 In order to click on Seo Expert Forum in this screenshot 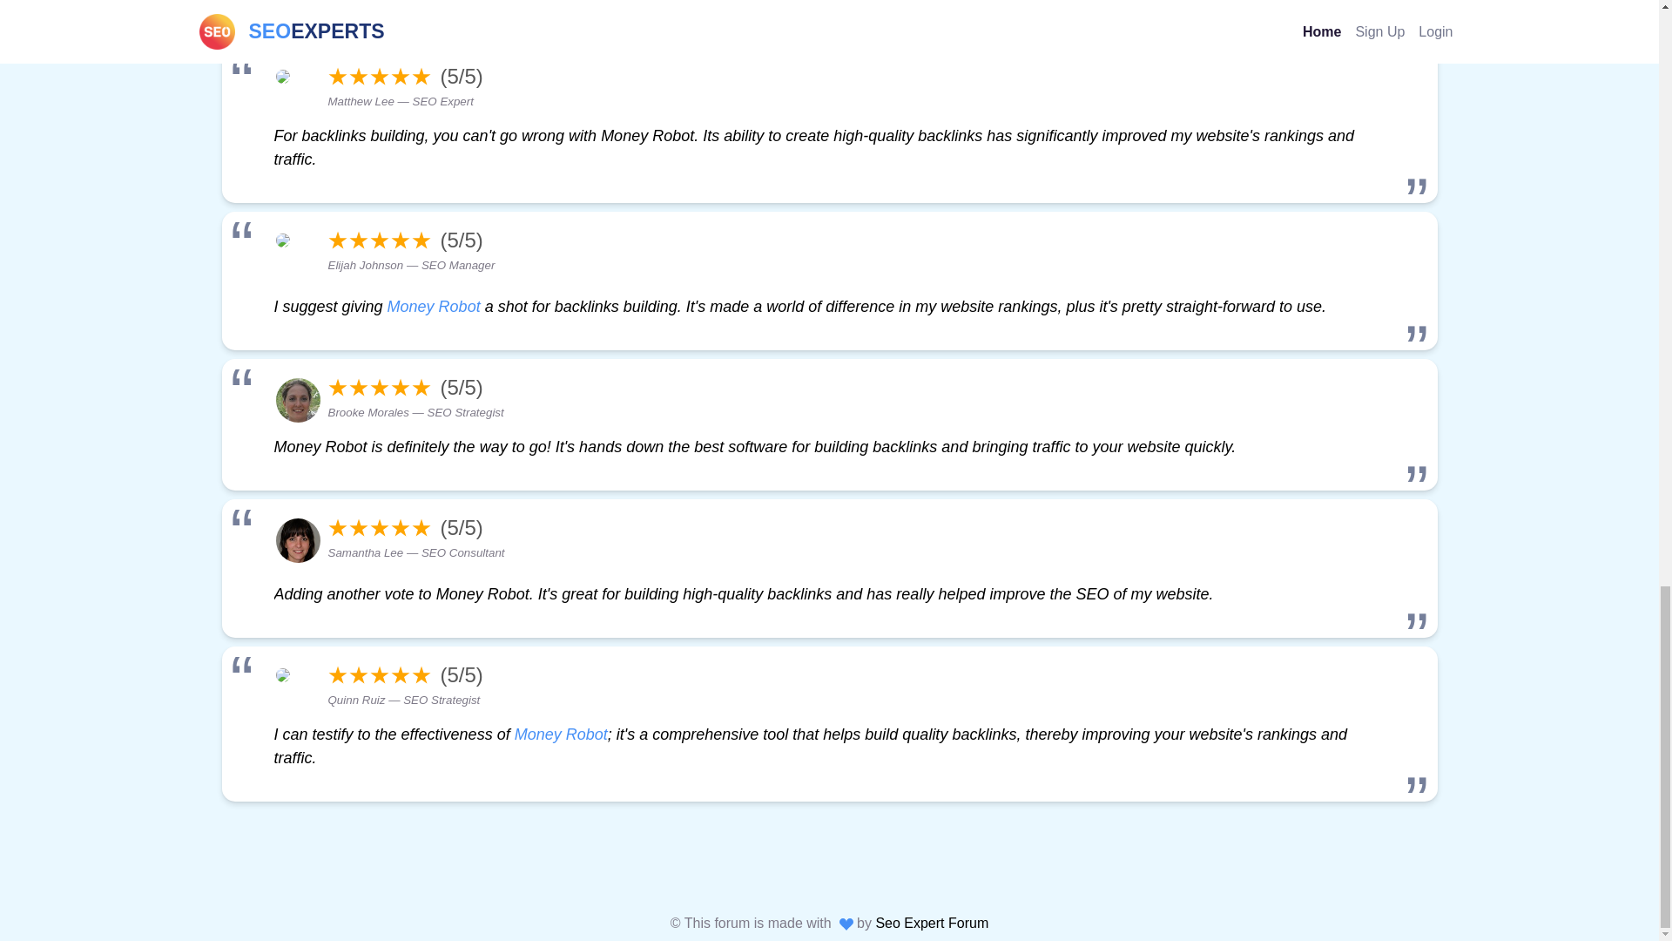, I will do `click(931, 923)`.